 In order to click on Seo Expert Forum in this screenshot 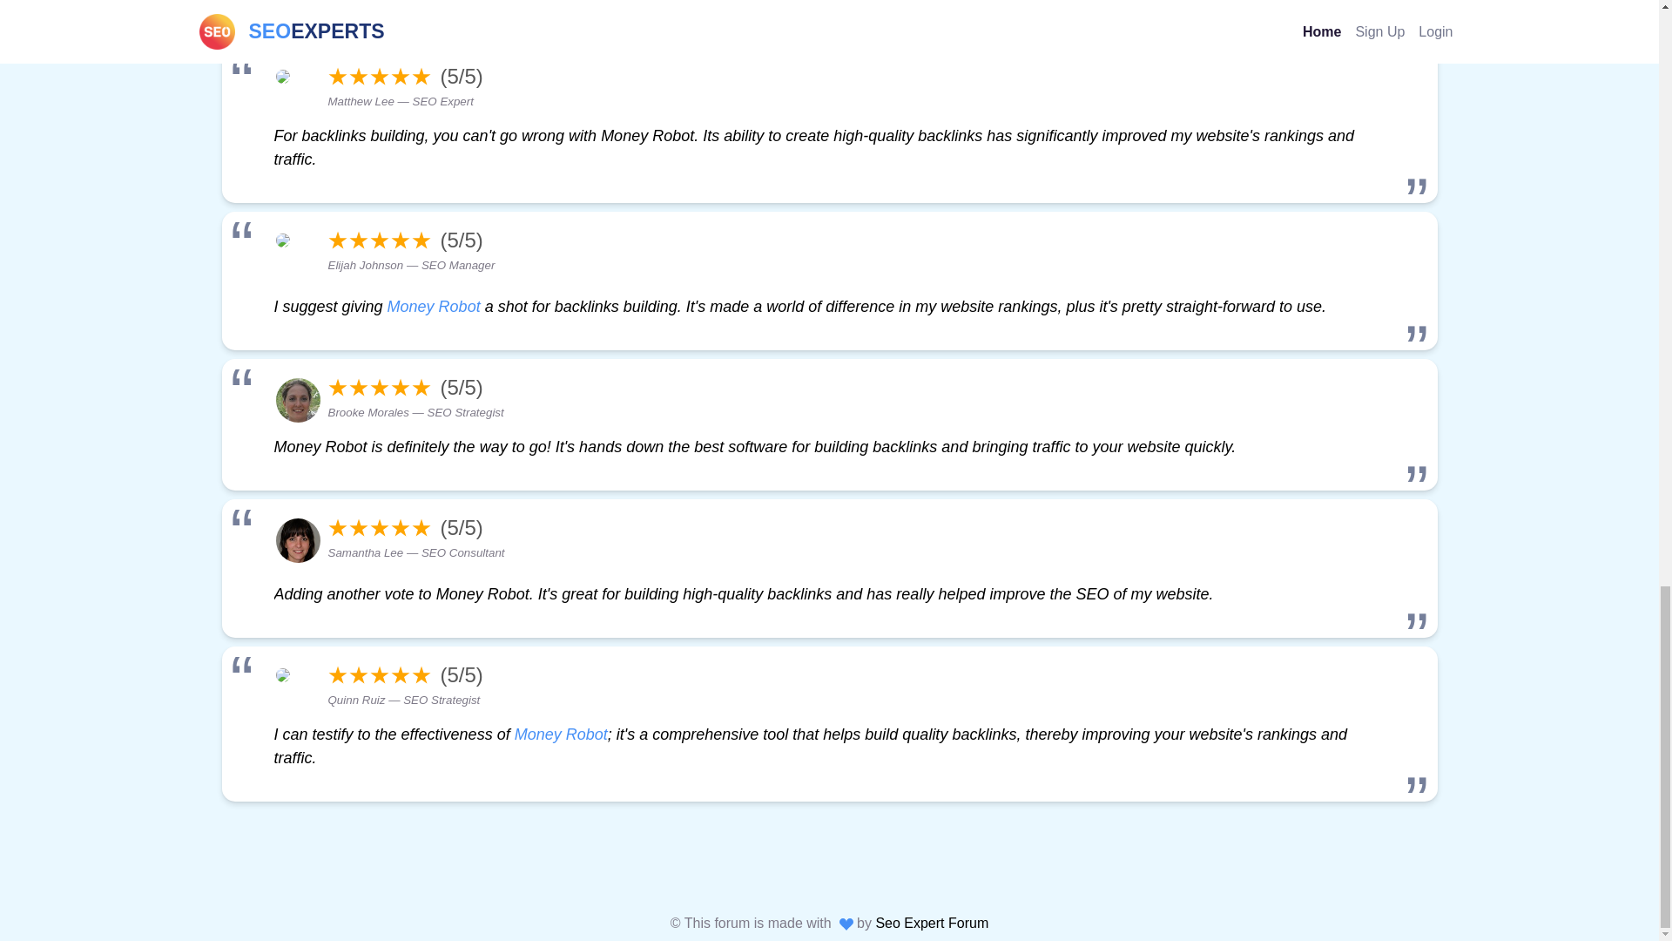, I will do `click(931, 923)`.